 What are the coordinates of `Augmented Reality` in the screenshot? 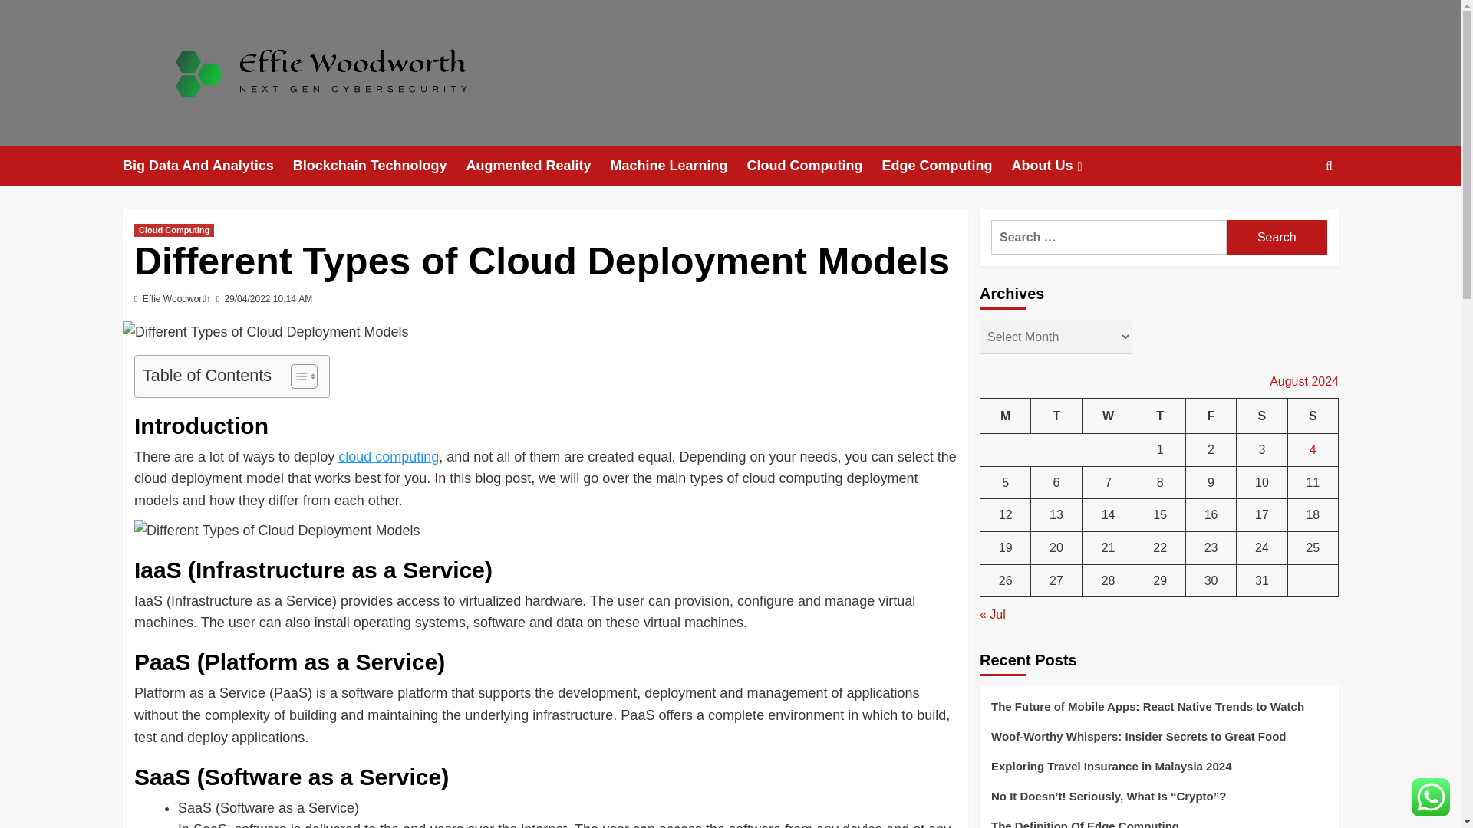 It's located at (537, 166).